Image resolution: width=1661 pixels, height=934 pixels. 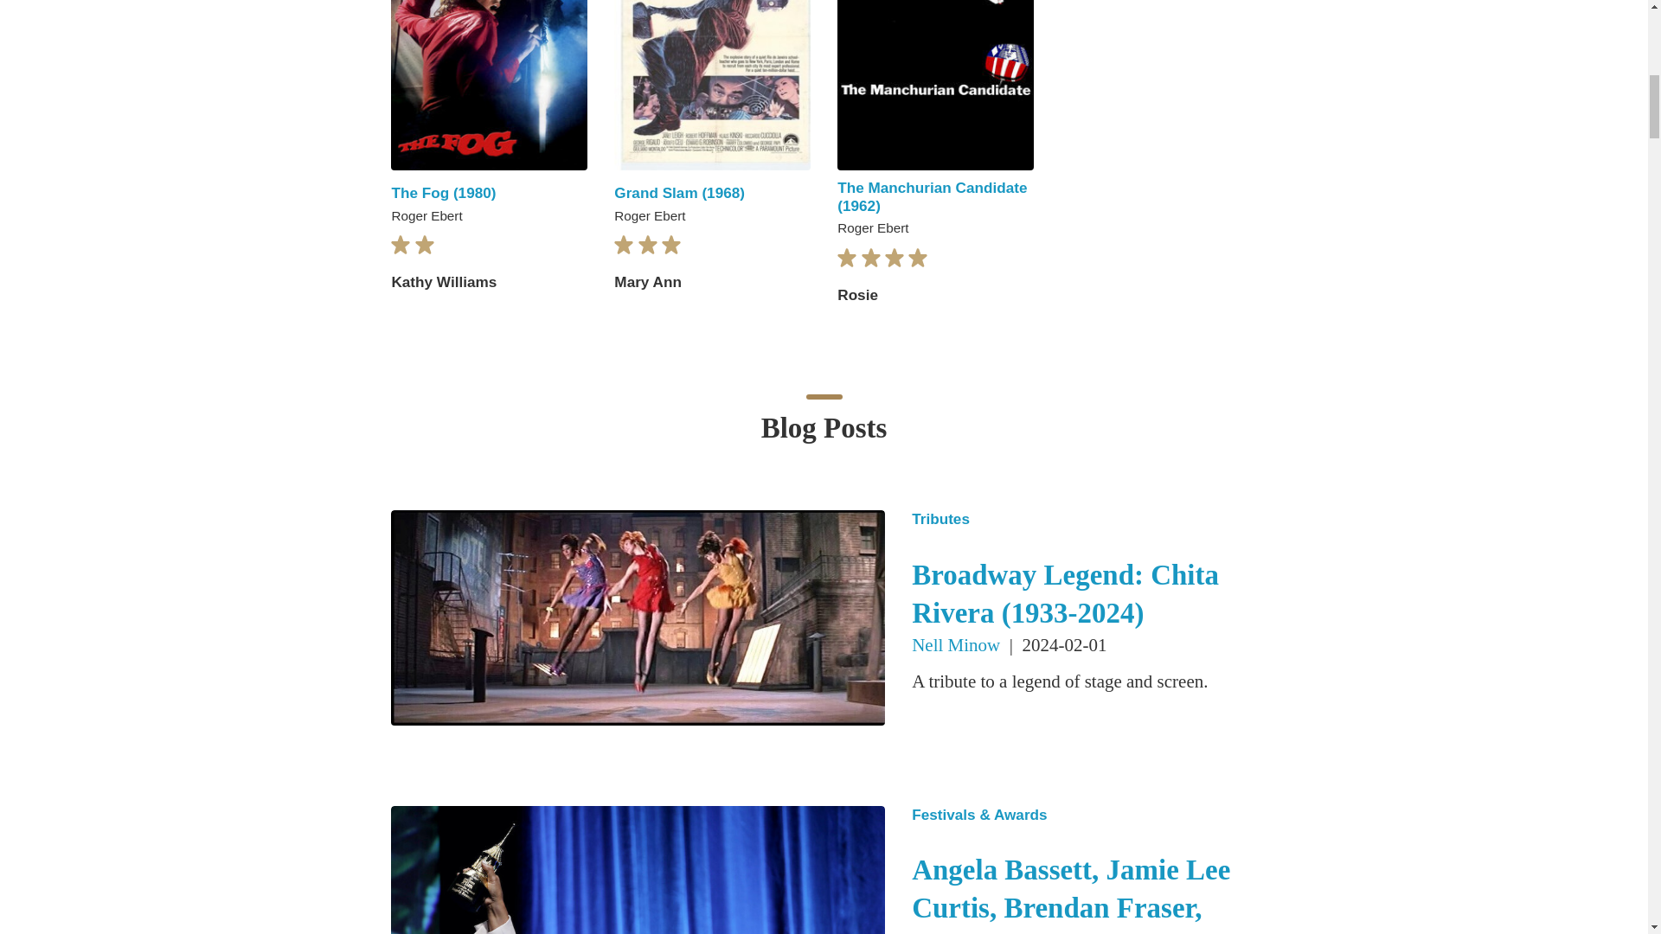 What do you see at coordinates (647, 245) in the screenshot?
I see `star-full` at bounding box center [647, 245].